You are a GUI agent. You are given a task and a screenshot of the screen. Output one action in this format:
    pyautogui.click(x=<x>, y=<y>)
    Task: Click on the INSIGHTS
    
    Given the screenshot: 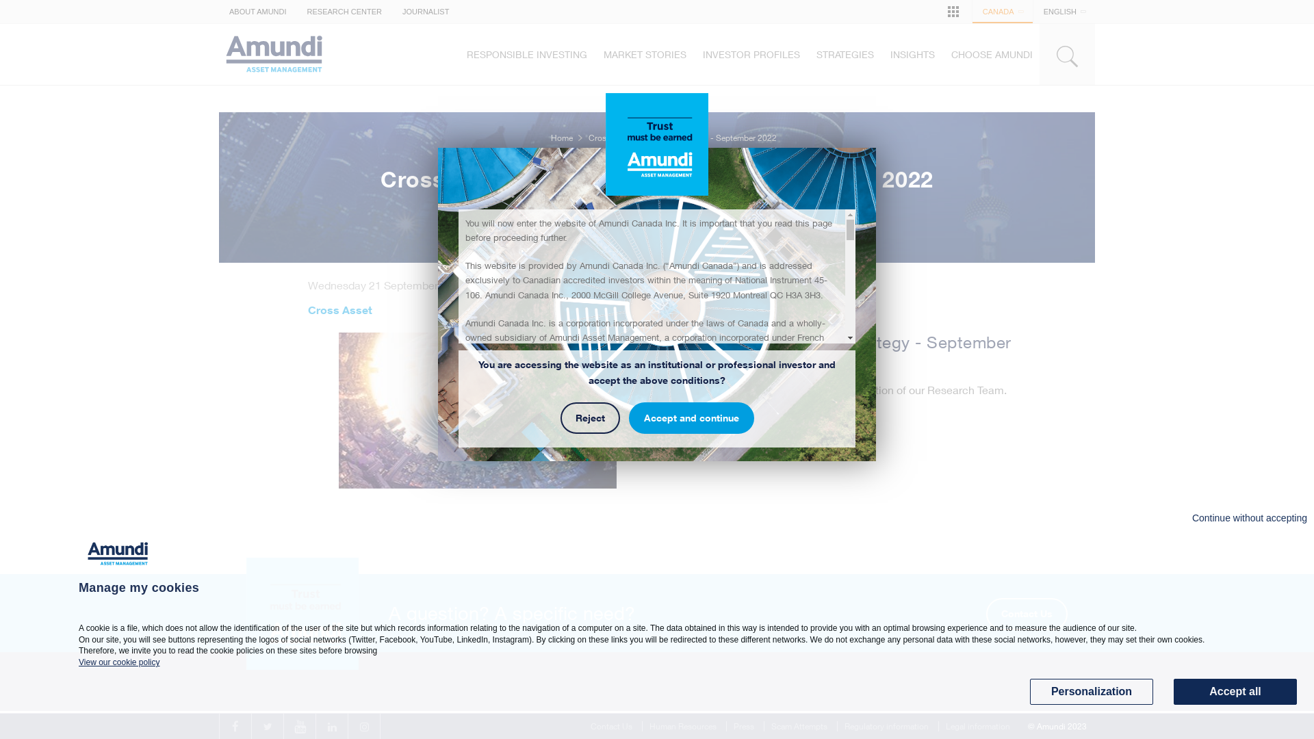 What is the action you would take?
    pyautogui.click(x=913, y=55)
    